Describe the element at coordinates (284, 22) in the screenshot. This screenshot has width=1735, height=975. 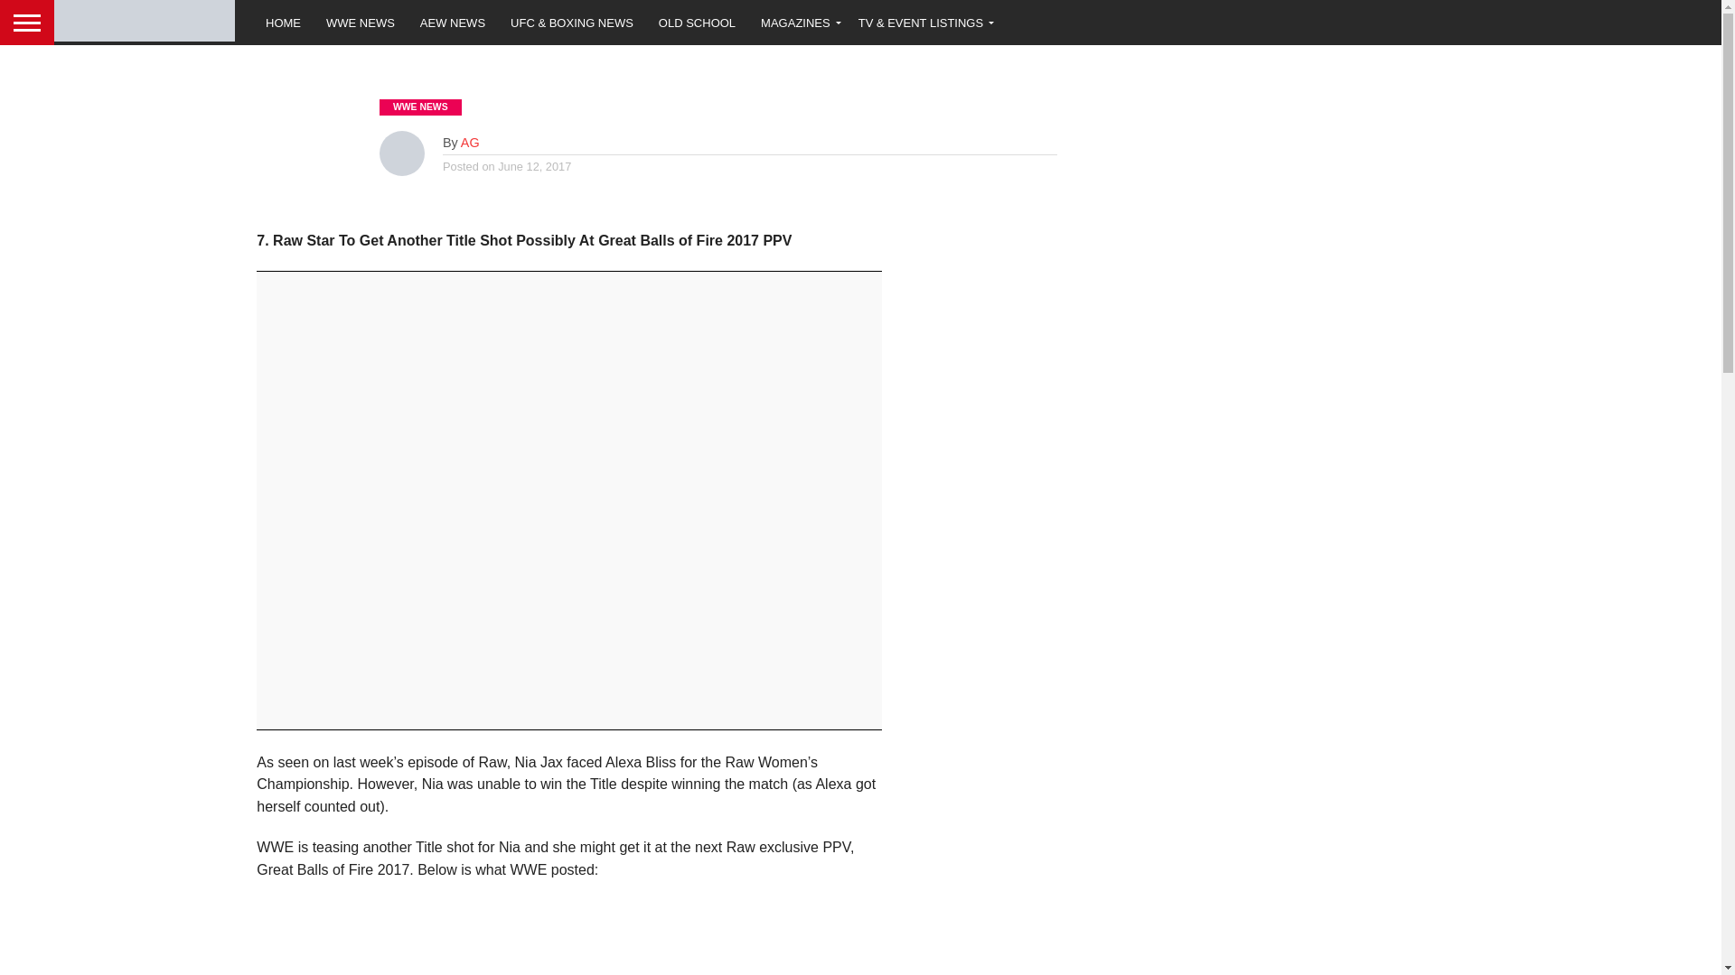
I see `HOME` at that location.